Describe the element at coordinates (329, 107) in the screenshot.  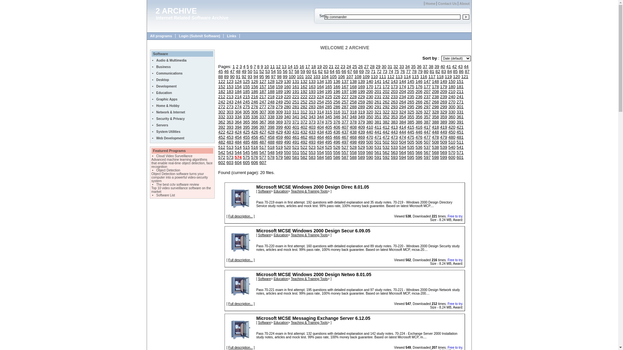
I see `285` at that location.